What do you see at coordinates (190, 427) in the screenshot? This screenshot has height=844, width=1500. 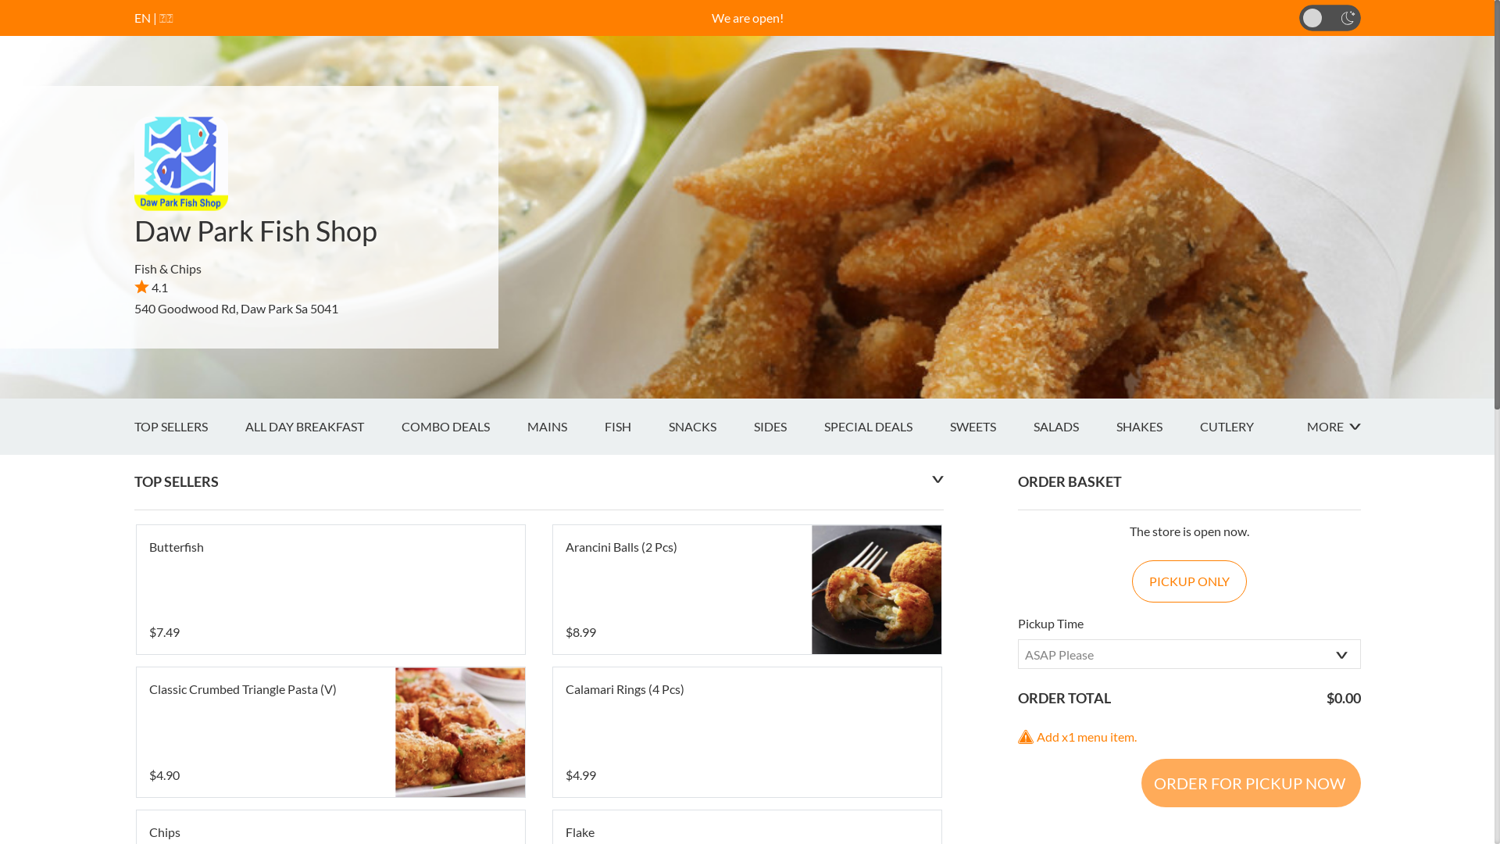 I see `TOP SELLERS` at bounding box center [190, 427].